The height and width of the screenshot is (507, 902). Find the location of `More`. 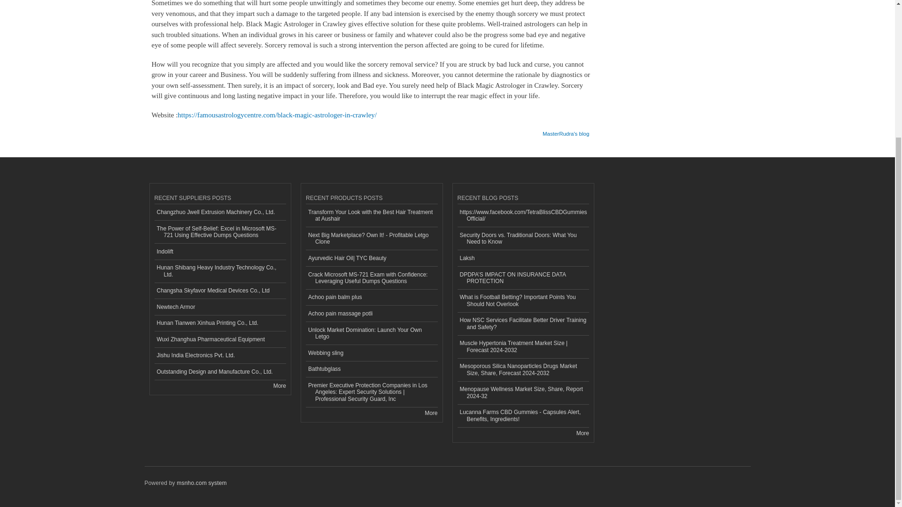

More is located at coordinates (279, 386).